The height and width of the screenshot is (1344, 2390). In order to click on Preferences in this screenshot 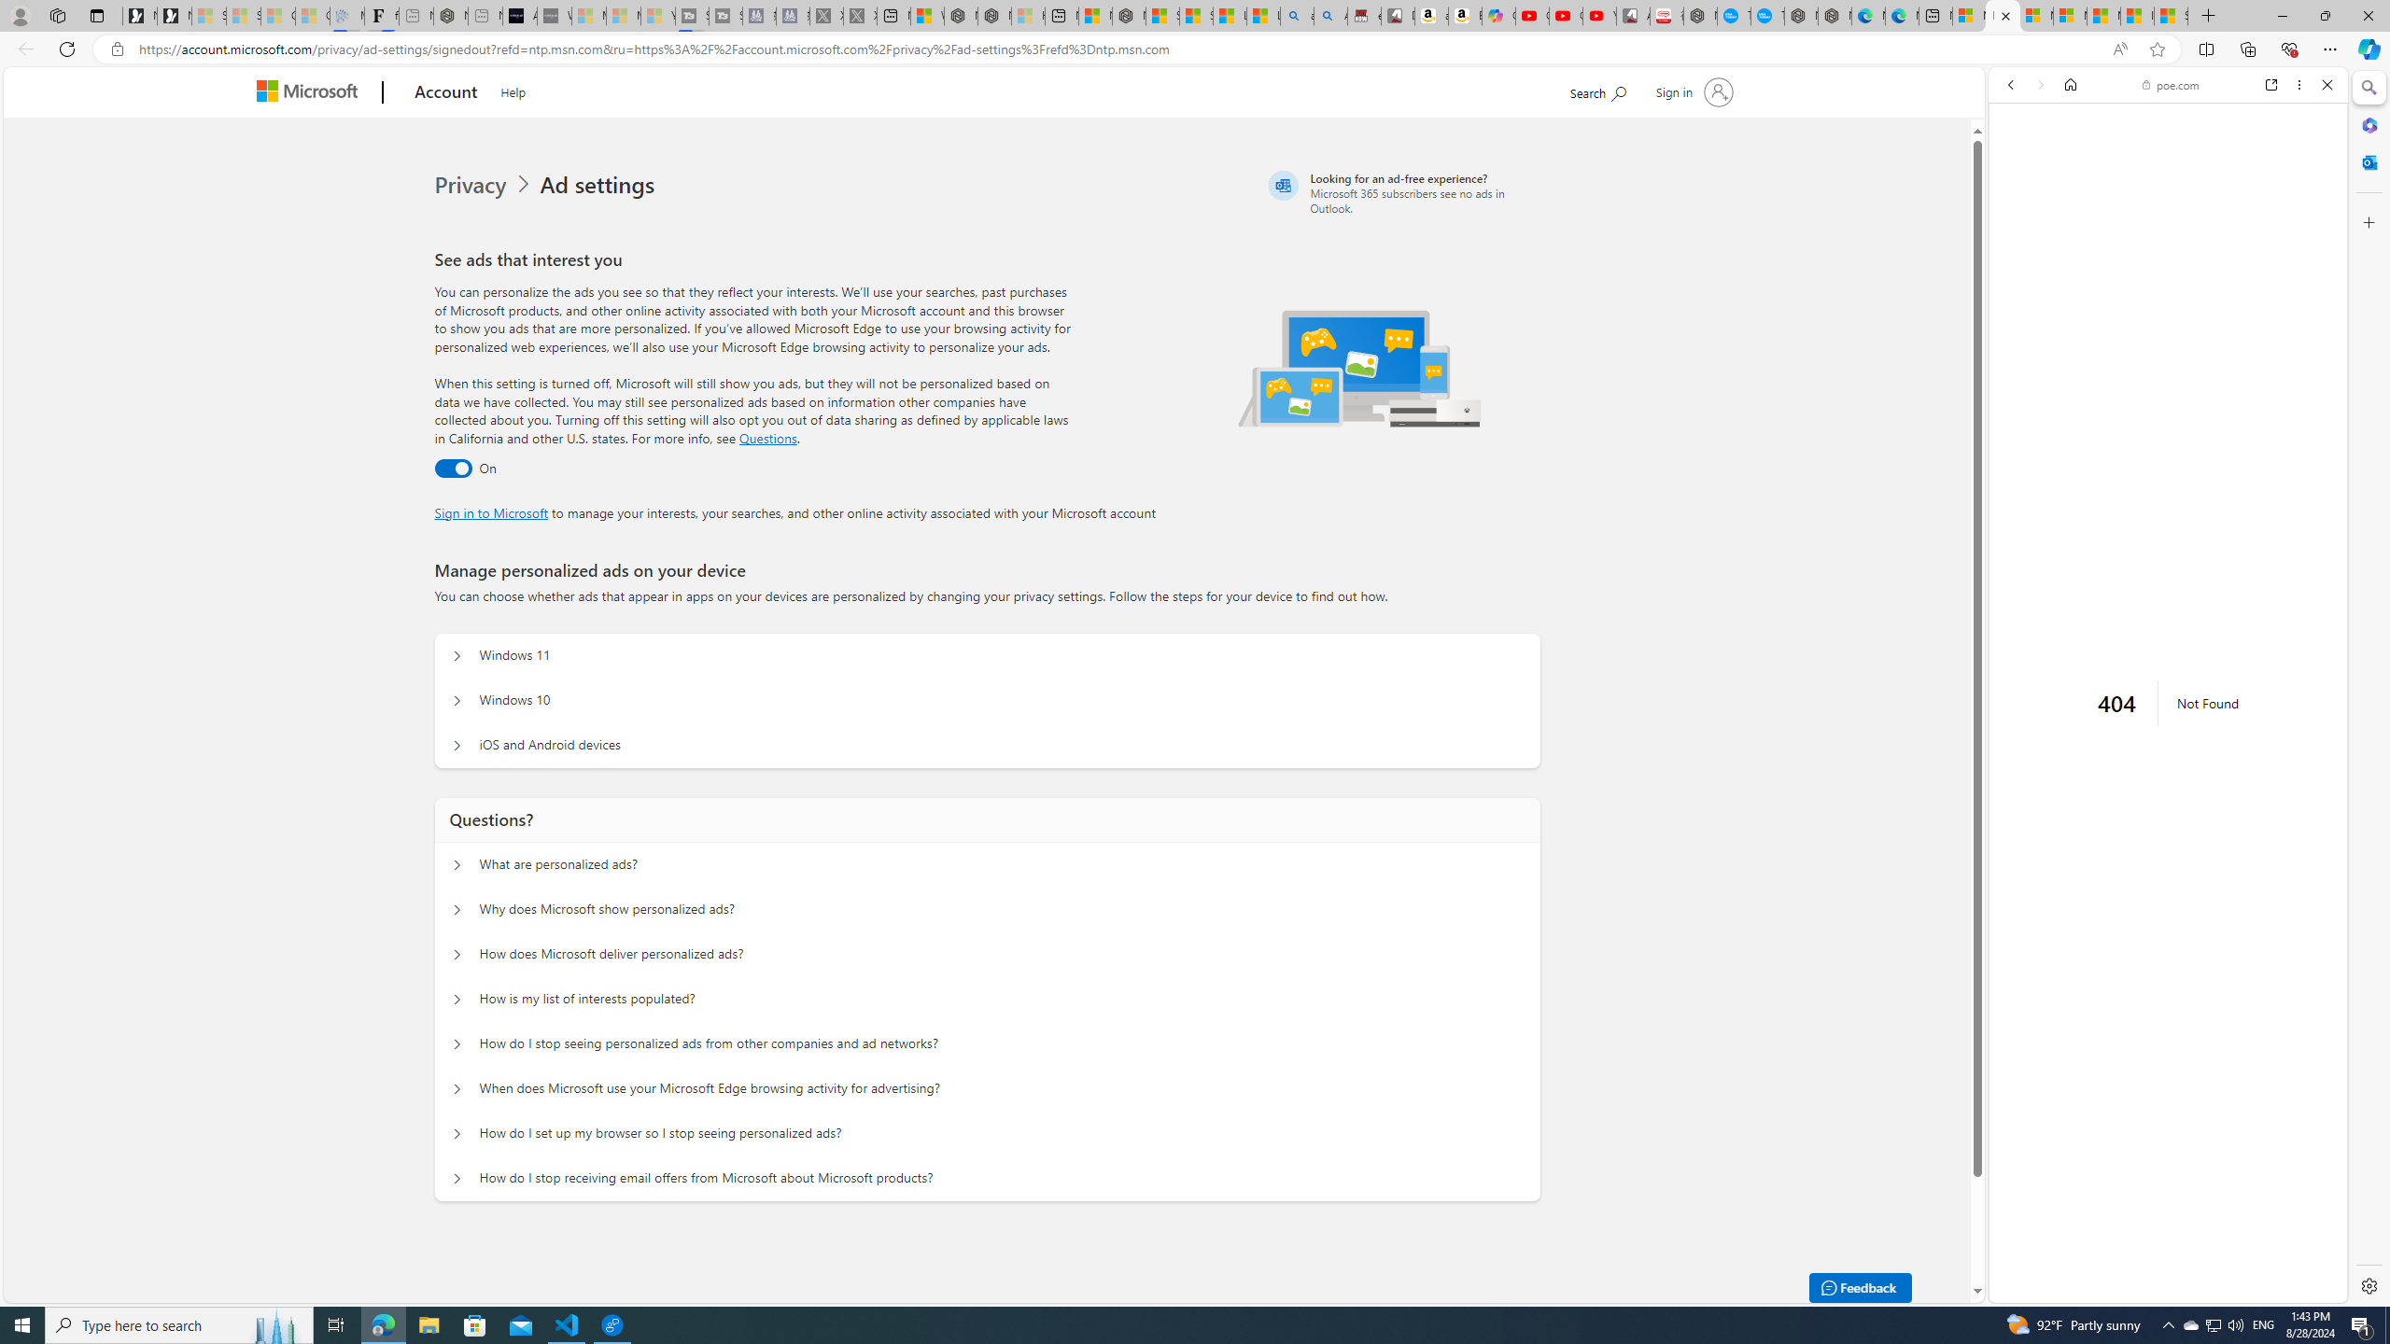, I will do `click(2304, 213)`.